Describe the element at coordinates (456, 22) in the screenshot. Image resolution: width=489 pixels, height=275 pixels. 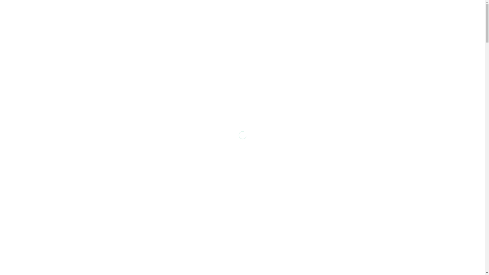
I see `Compte` at that location.